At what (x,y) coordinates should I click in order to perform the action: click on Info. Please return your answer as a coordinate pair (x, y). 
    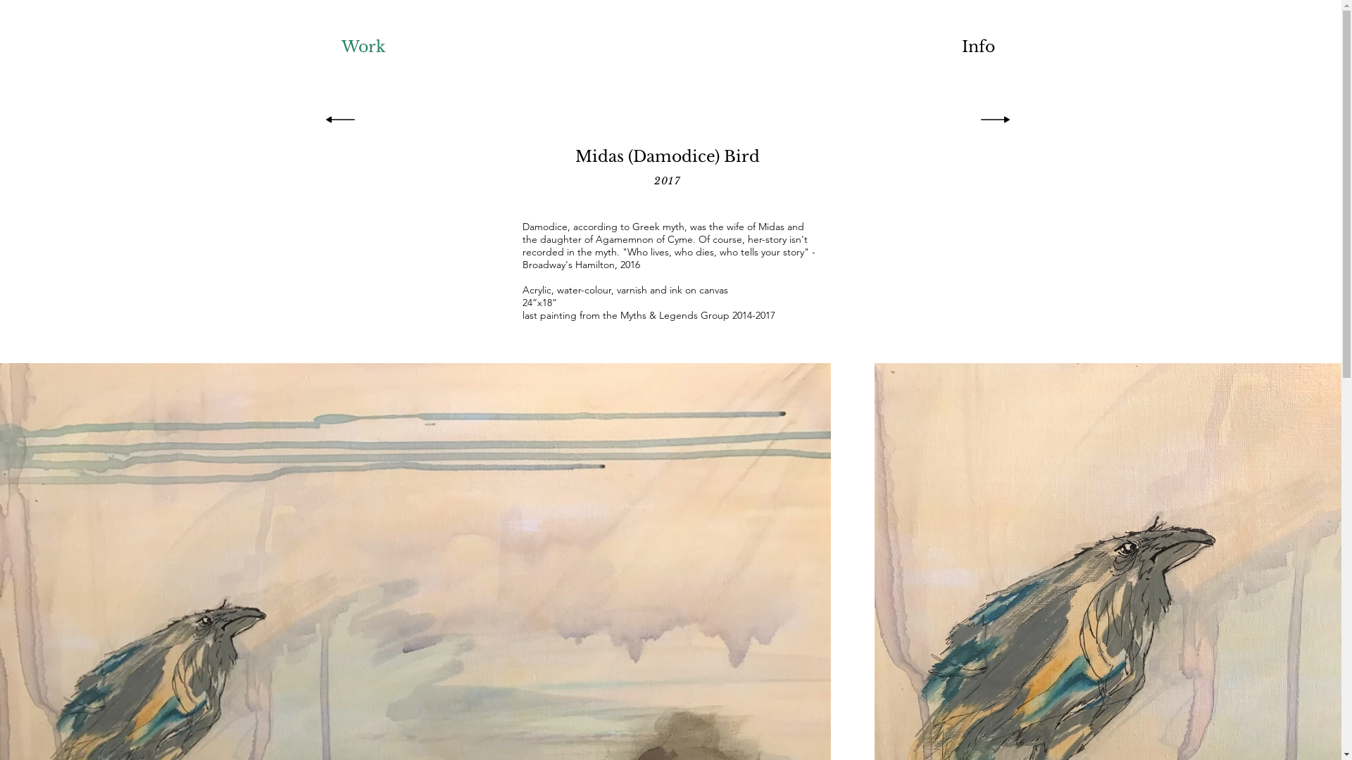
    Looking at the image, I should click on (978, 46).